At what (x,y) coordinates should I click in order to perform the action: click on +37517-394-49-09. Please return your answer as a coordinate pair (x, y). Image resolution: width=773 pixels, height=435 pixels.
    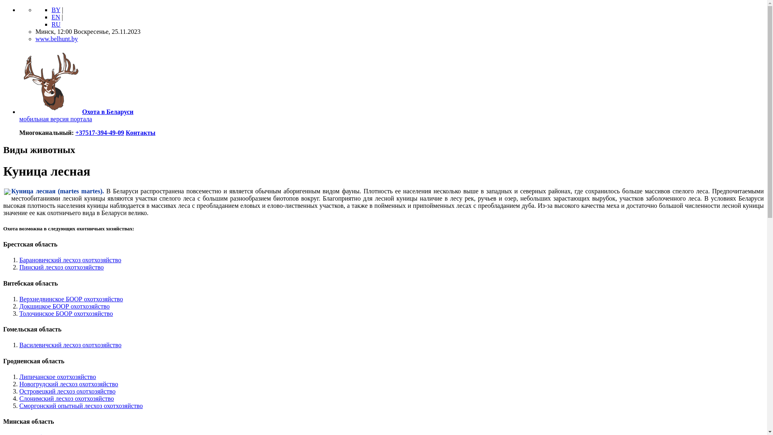
    Looking at the image, I should click on (100, 133).